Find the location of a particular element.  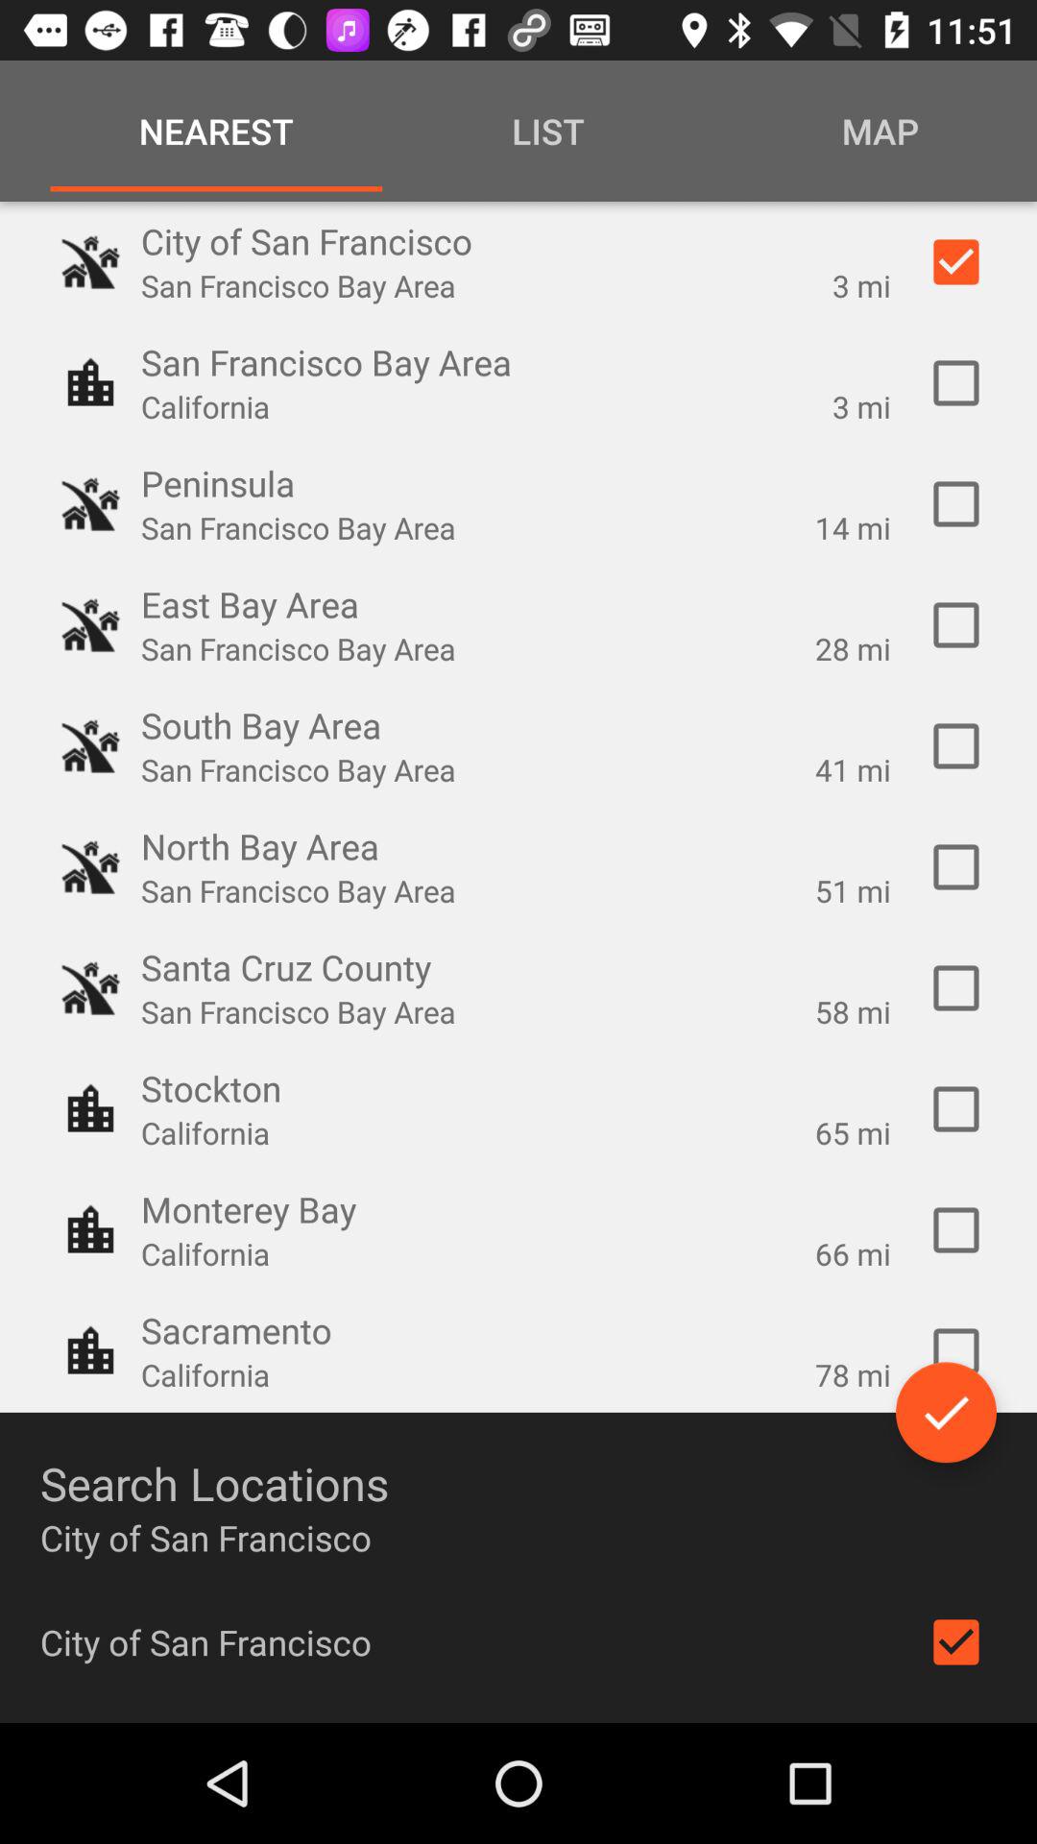

mark the location is located at coordinates (956, 988).